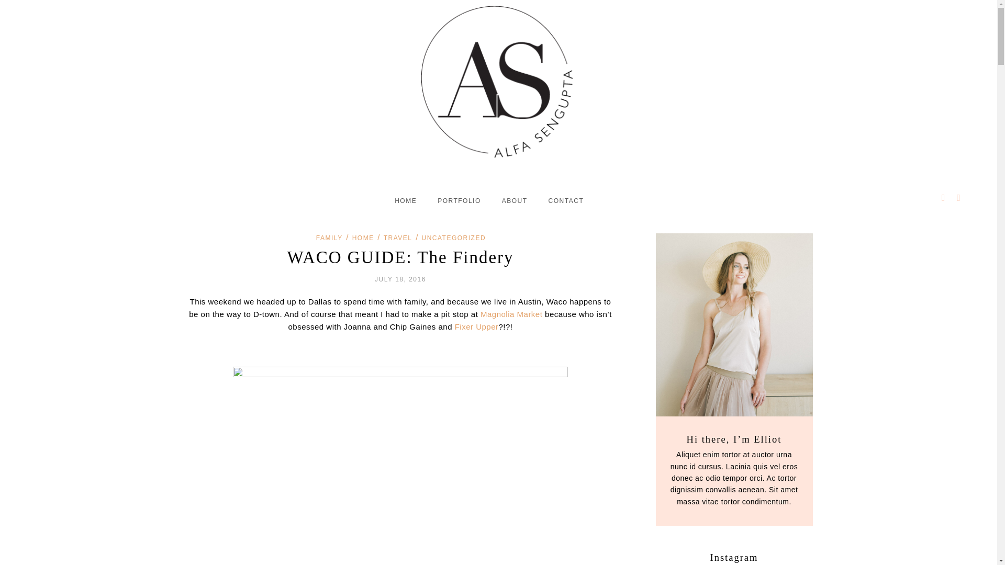 This screenshot has width=1005, height=565. What do you see at coordinates (454, 238) in the screenshot?
I see `UNCATEGORIZED` at bounding box center [454, 238].